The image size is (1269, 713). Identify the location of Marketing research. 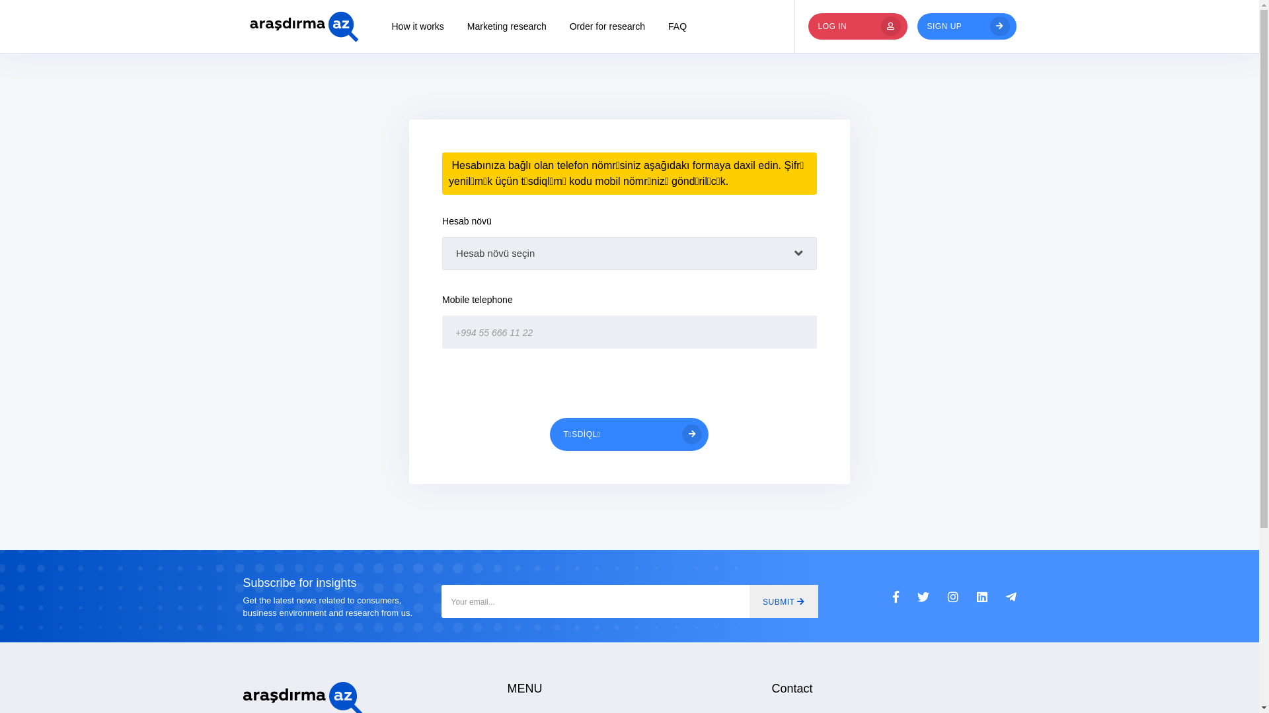
(507, 26).